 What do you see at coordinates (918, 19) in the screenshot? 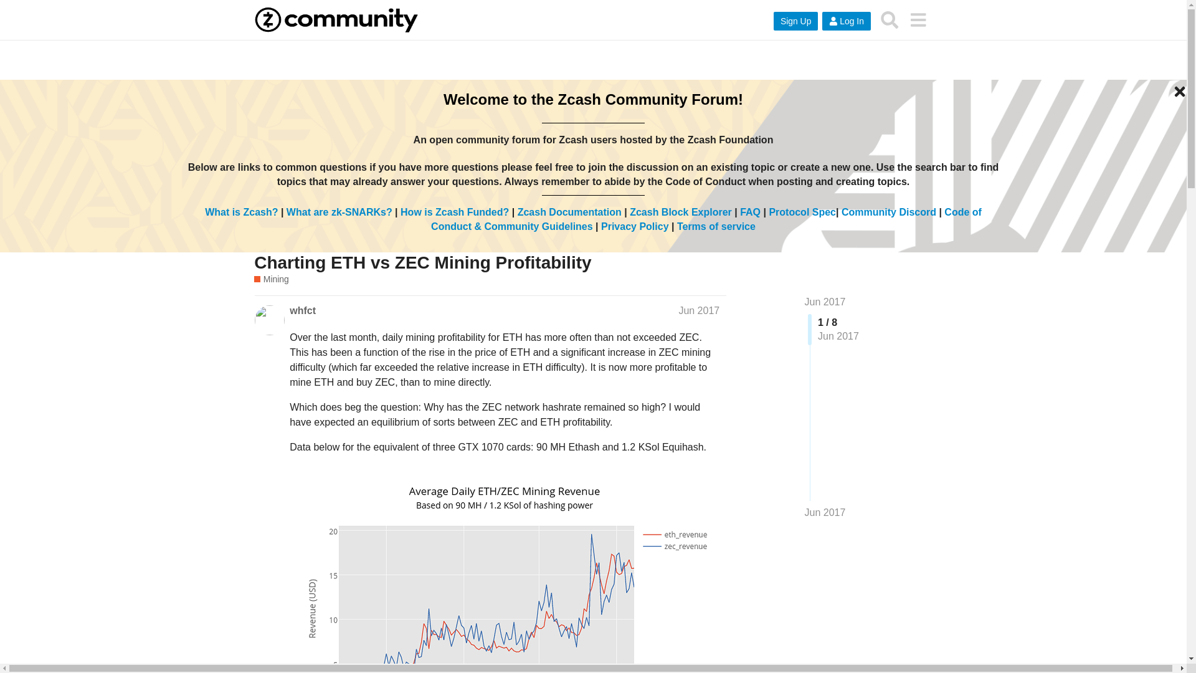
I see `menu` at bounding box center [918, 19].